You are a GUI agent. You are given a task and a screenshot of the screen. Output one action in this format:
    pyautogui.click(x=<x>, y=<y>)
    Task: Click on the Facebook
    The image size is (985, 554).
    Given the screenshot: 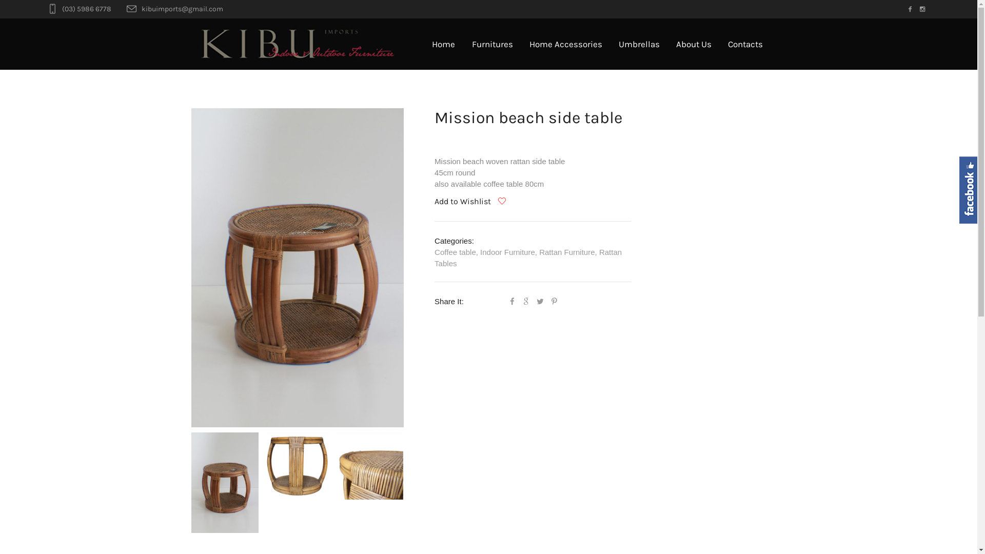 What is the action you would take?
    pyautogui.click(x=910, y=9)
    